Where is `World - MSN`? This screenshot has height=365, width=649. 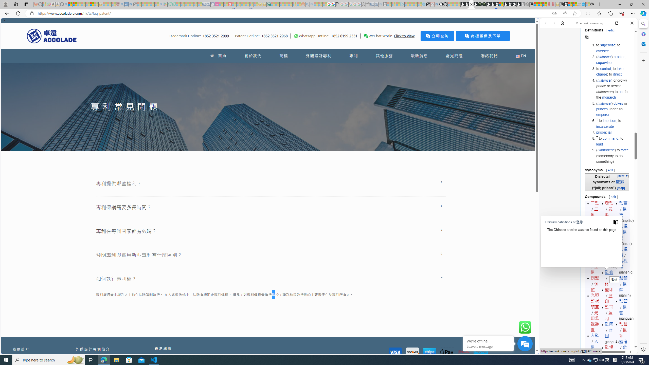
World - MSN is located at coordinates (570, 4).